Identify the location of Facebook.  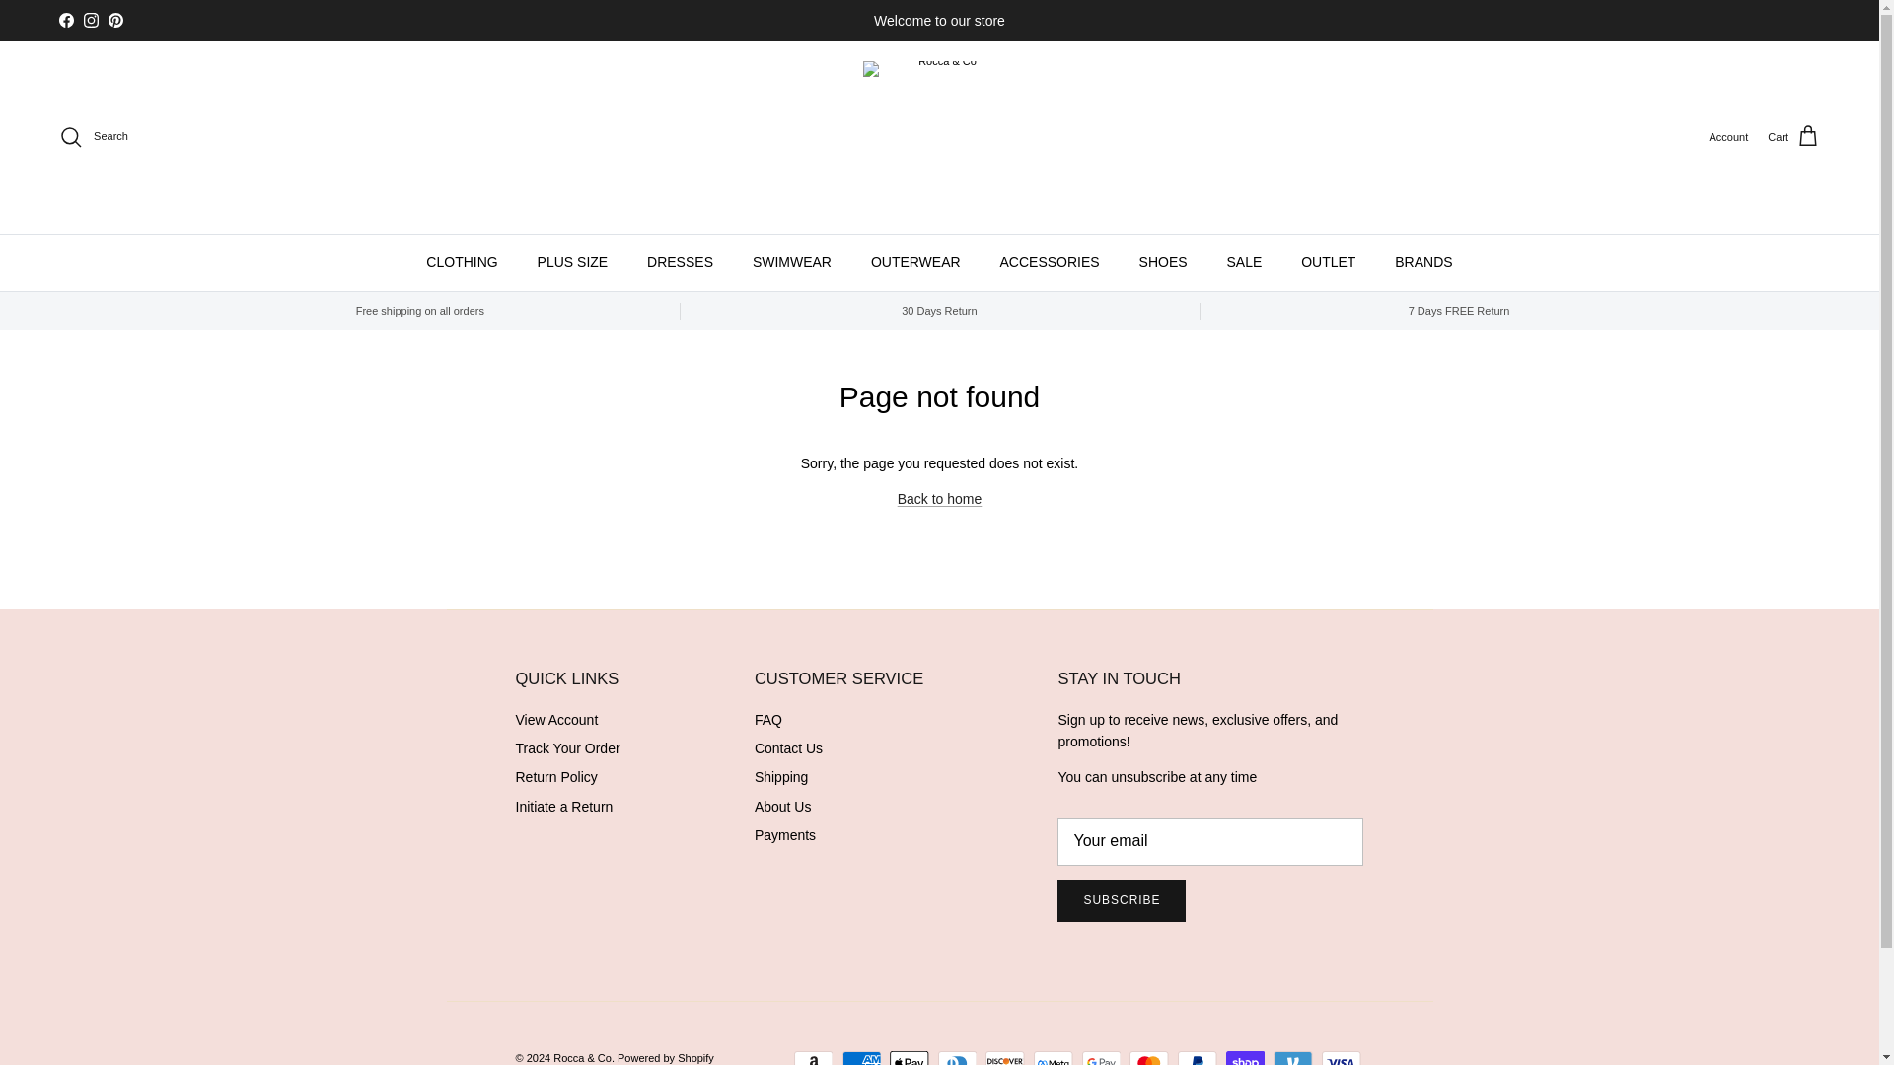
(65, 20).